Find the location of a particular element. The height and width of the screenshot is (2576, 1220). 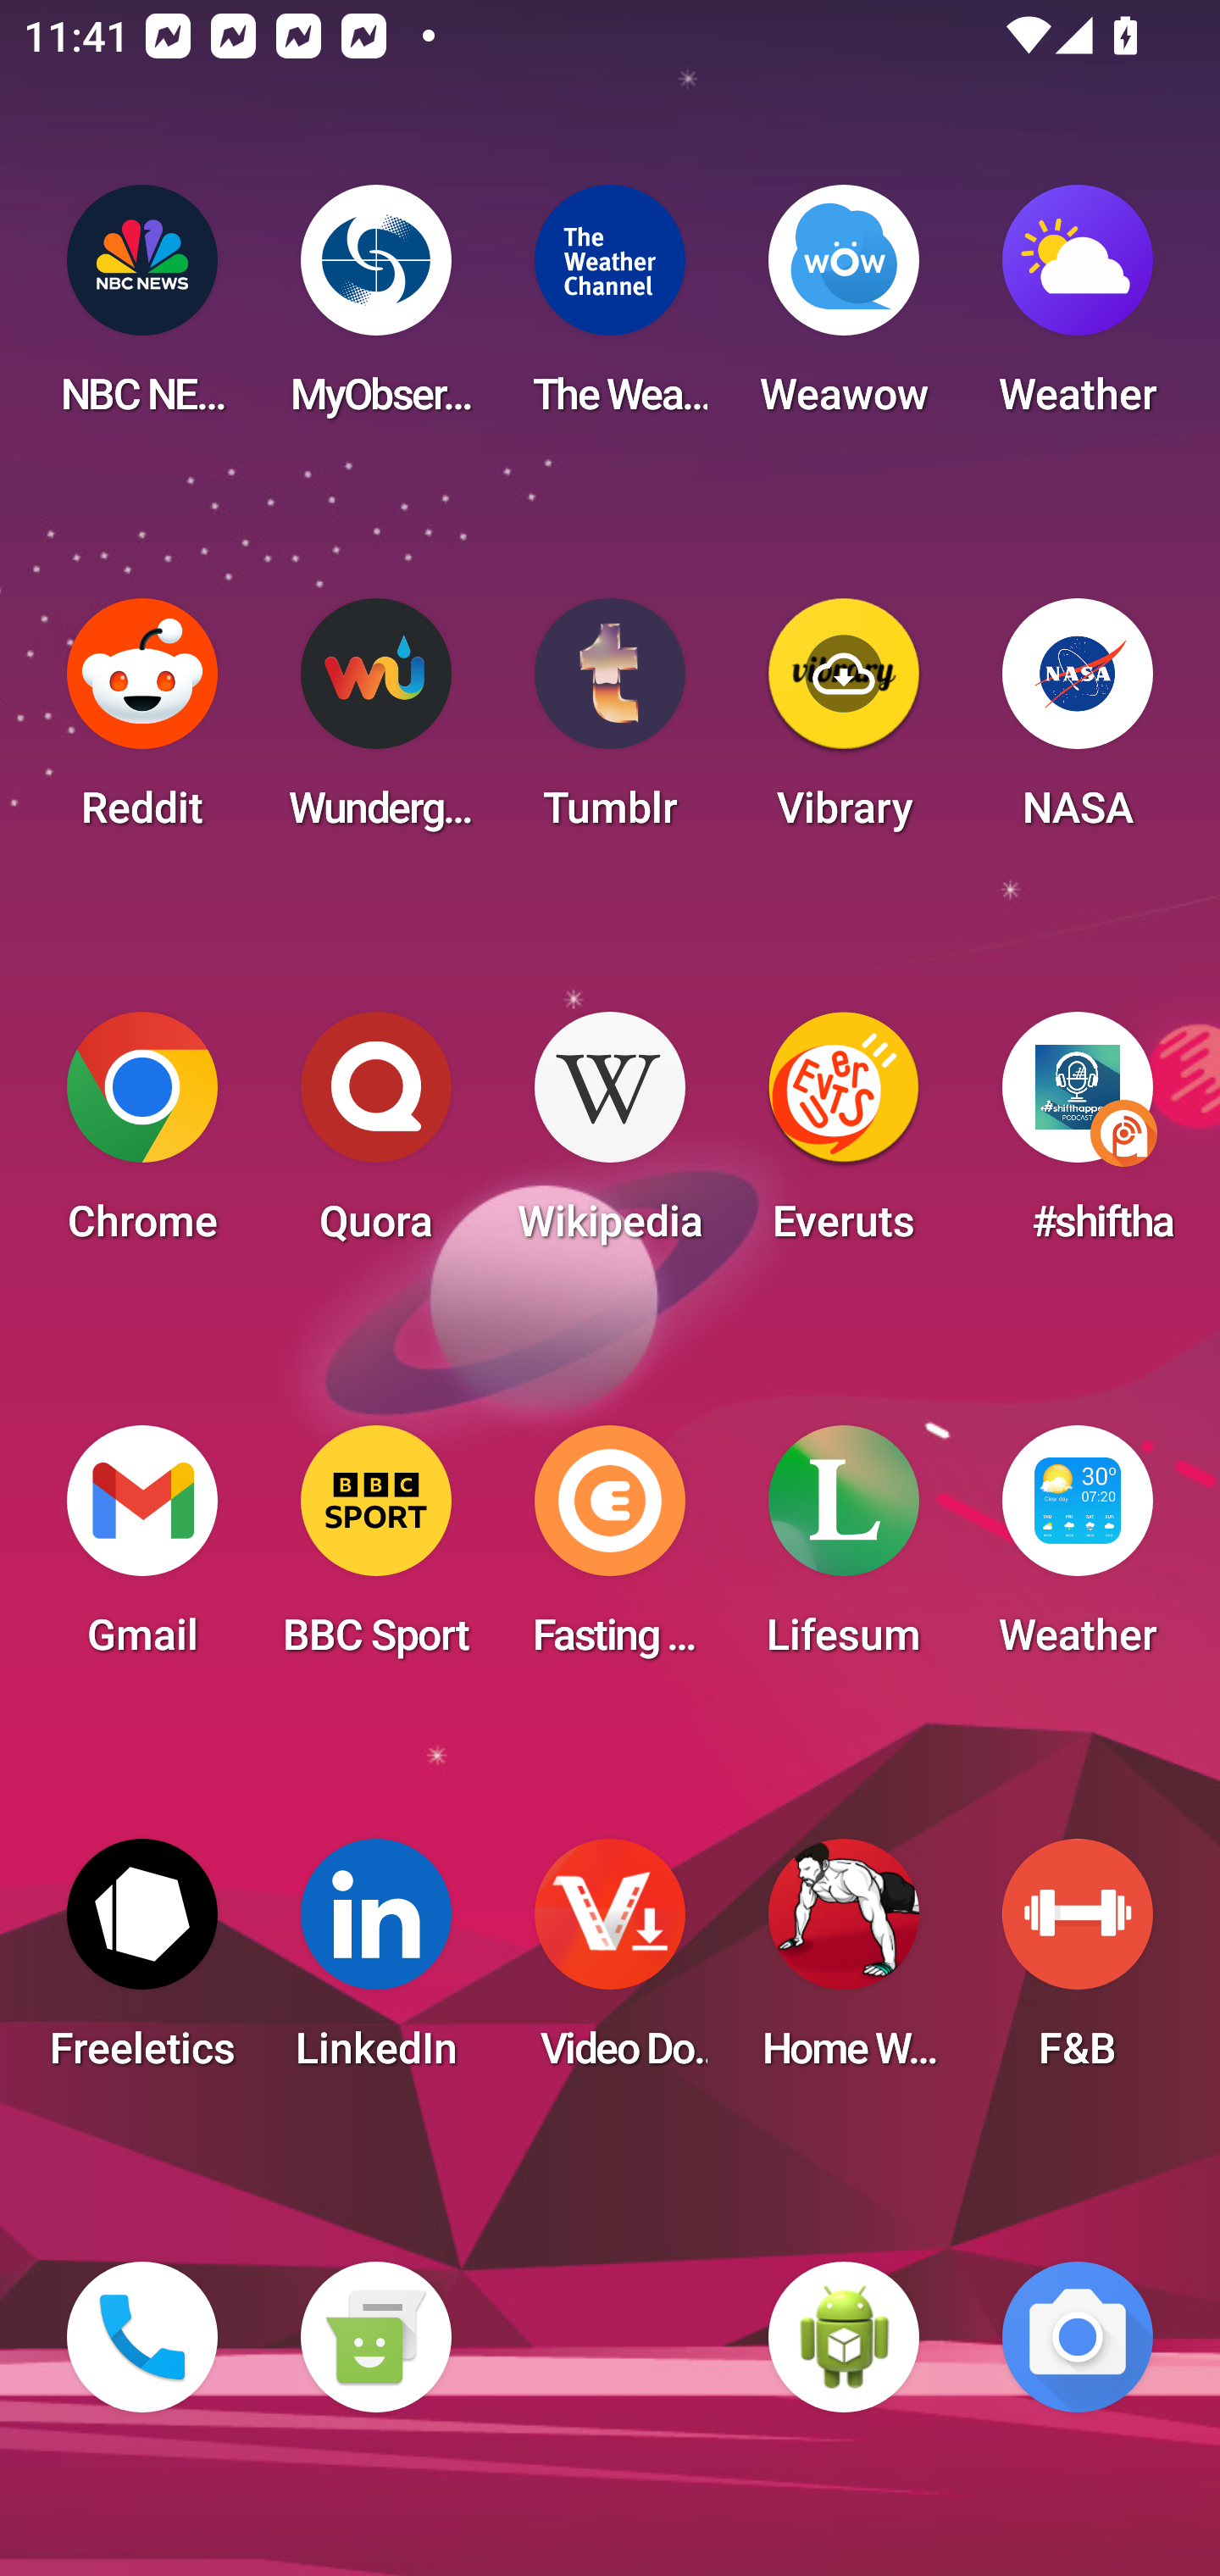

Camera is located at coordinates (1078, 2337).